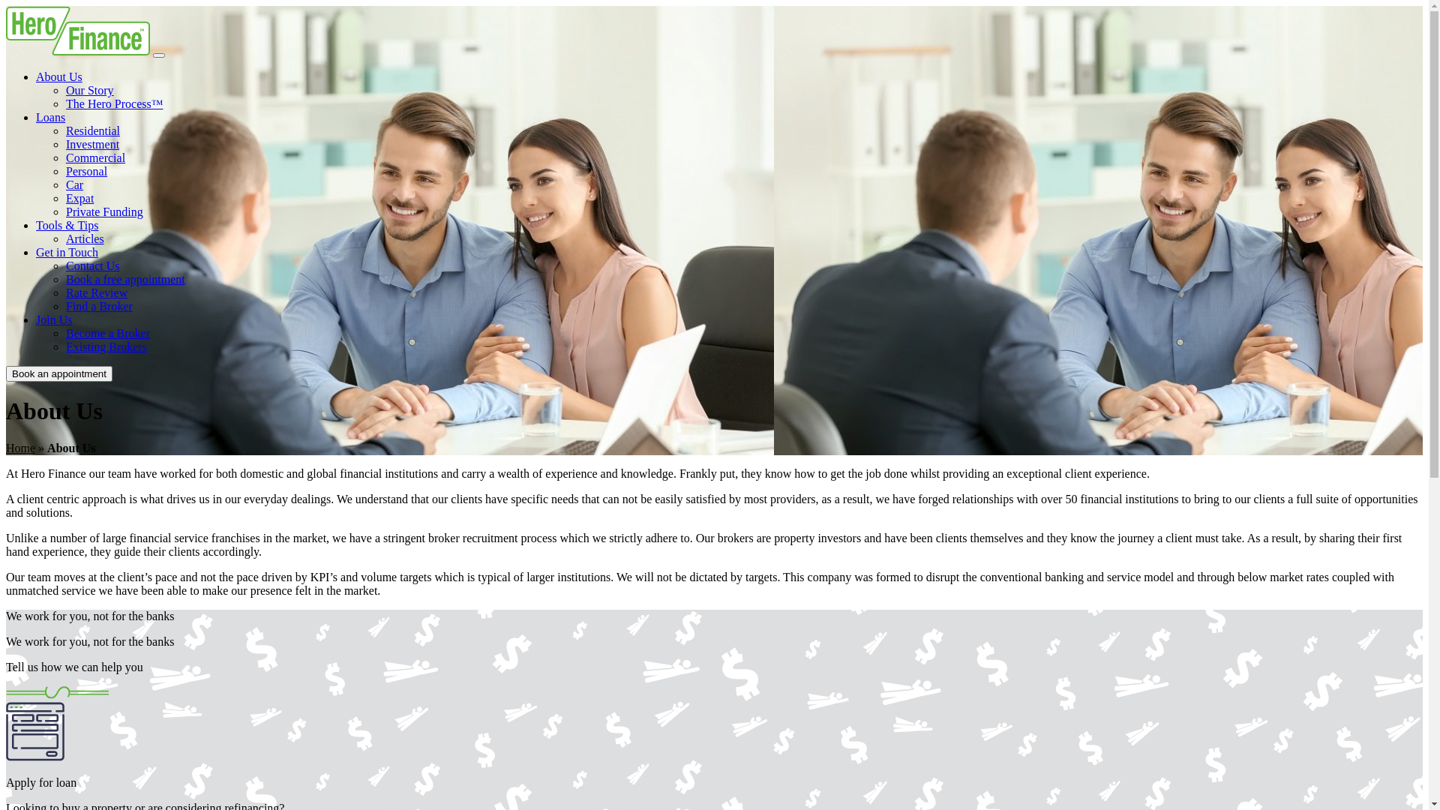 The width and height of the screenshot is (1440, 810). Describe the element at coordinates (90, 90) in the screenshot. I see `Our Story` at that location.